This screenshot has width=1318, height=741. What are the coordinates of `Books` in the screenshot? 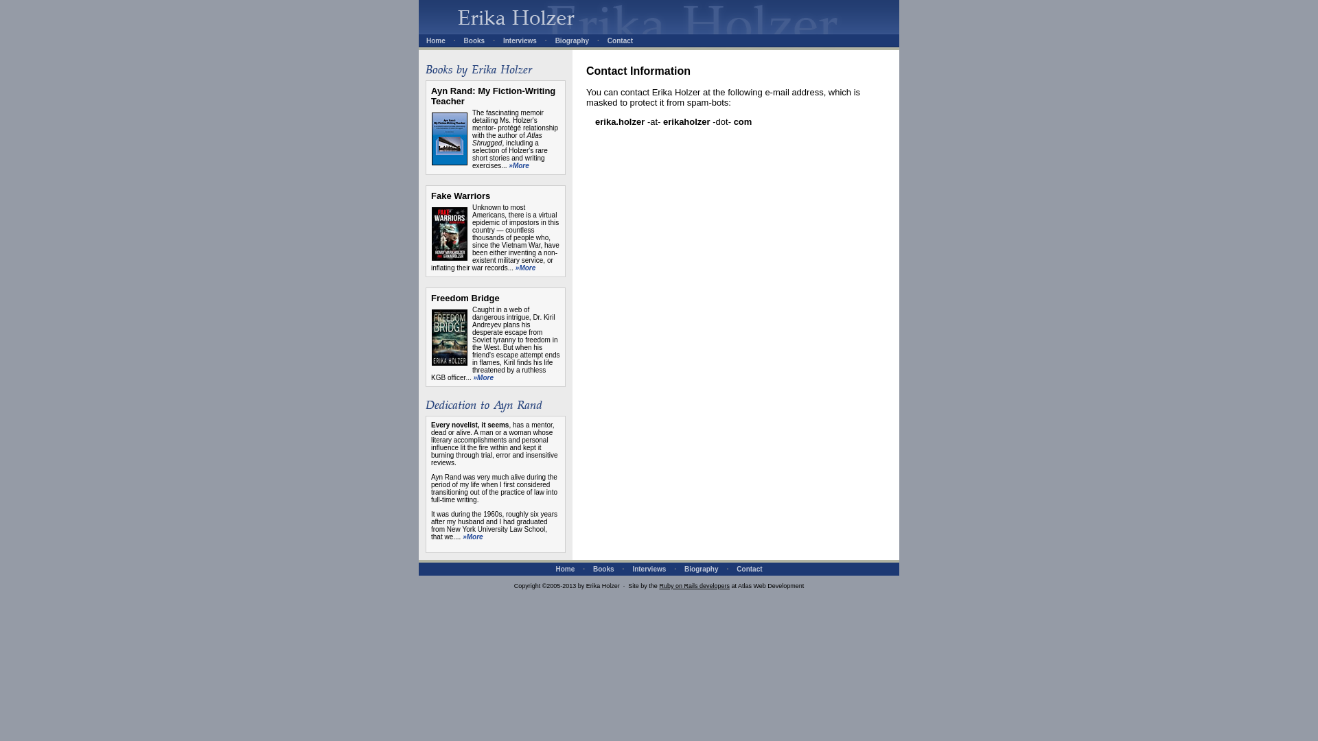 It's located at (603, 569).